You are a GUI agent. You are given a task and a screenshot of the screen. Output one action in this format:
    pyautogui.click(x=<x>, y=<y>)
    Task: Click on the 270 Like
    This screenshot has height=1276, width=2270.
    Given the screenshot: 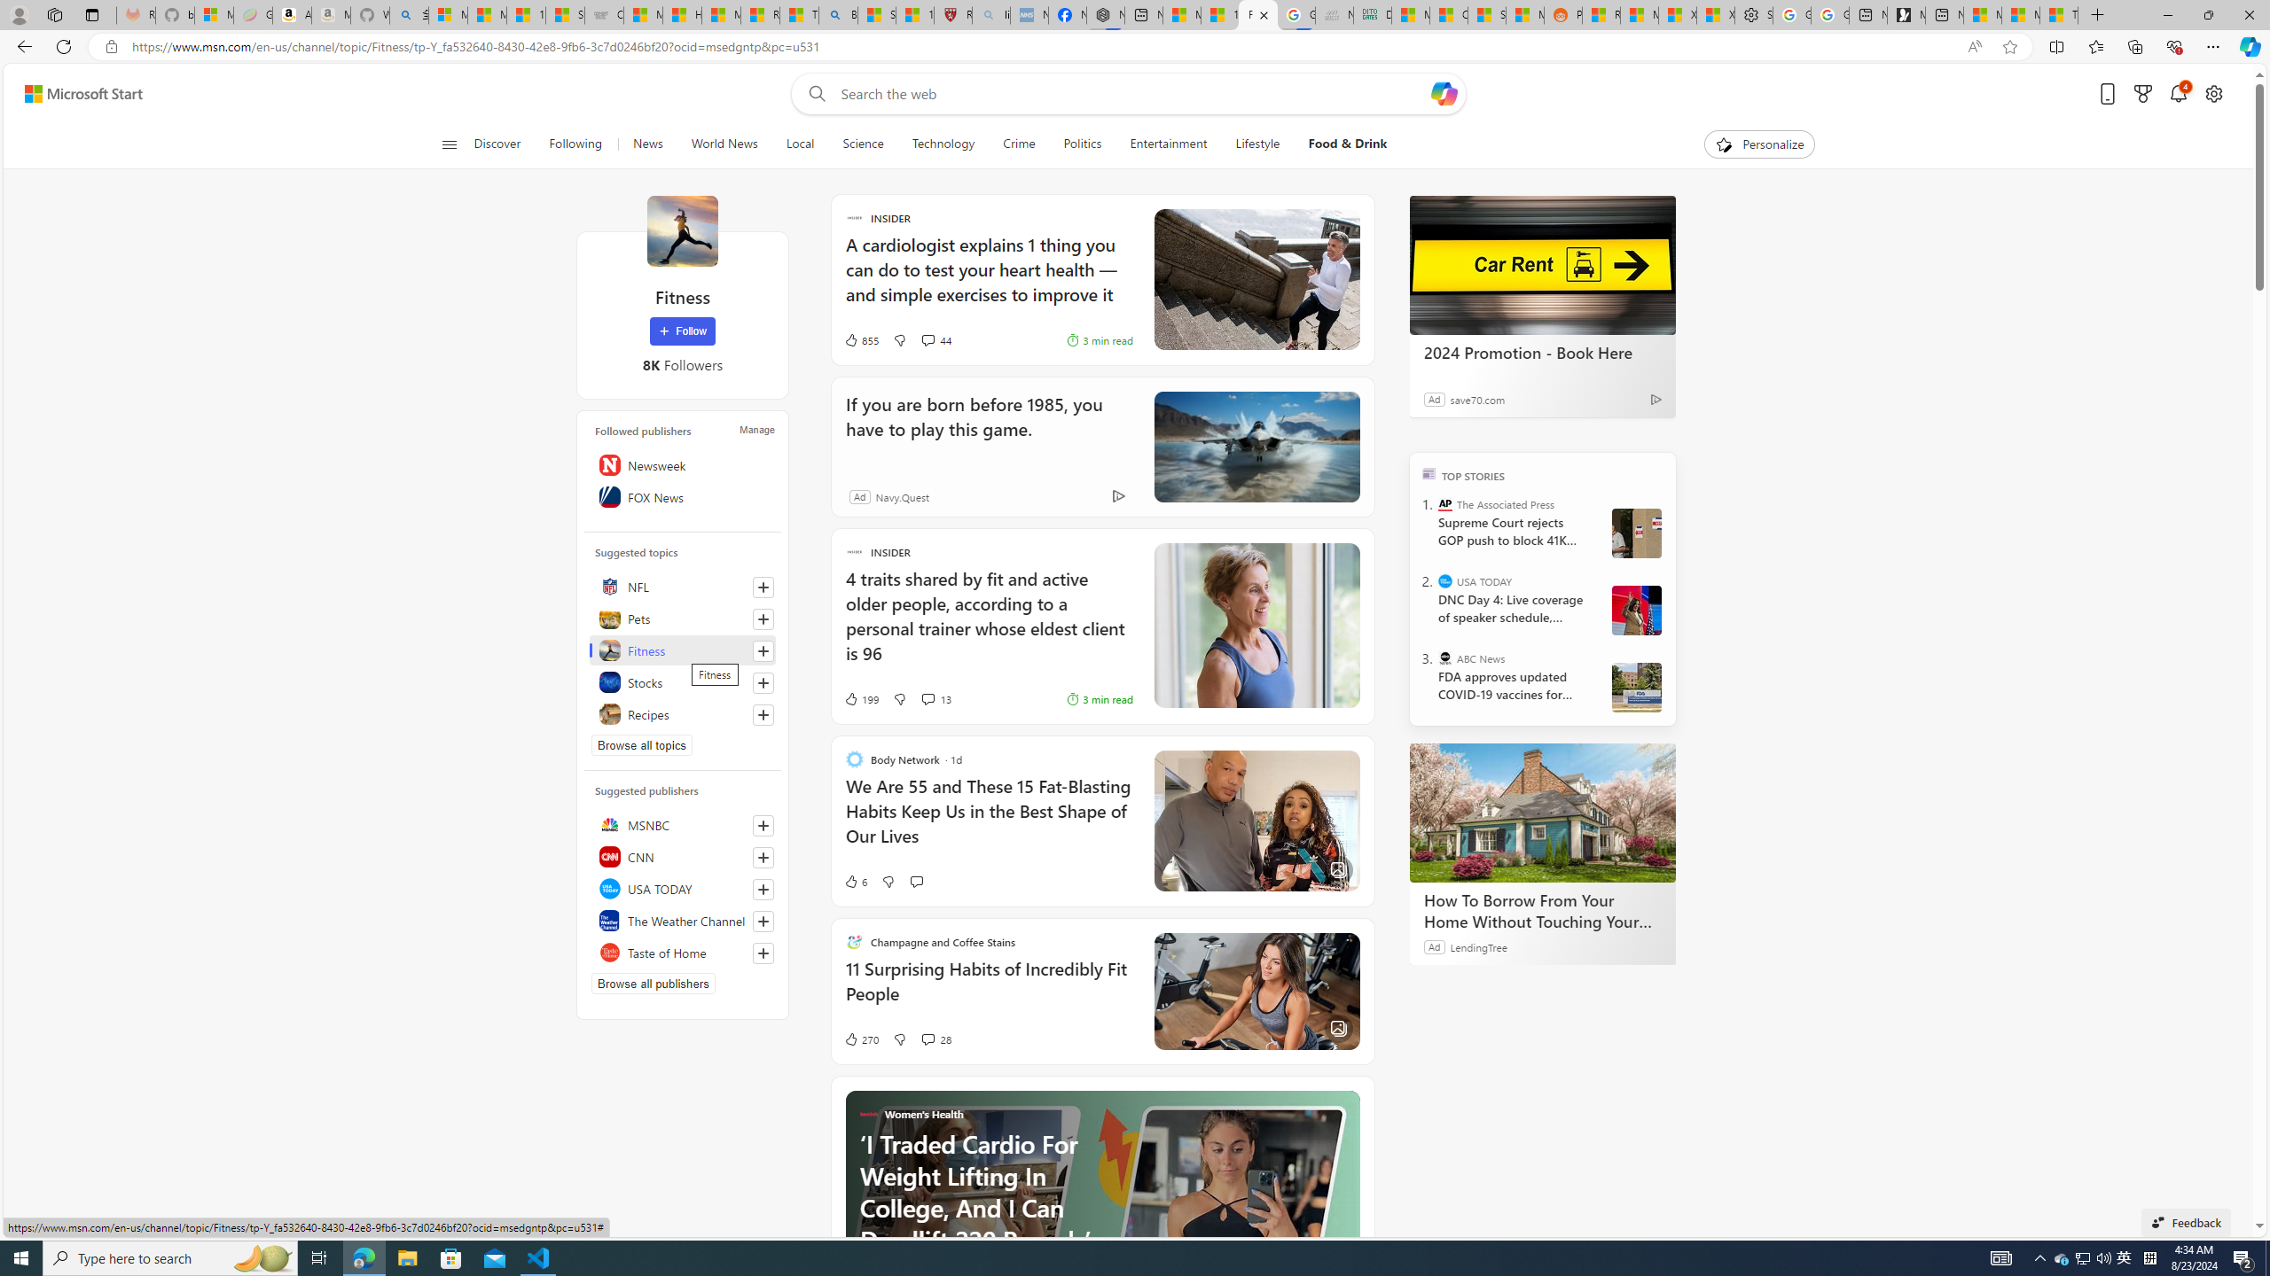 What is the action you would take?
    pyautogui.click(x=860, y=1039)
    